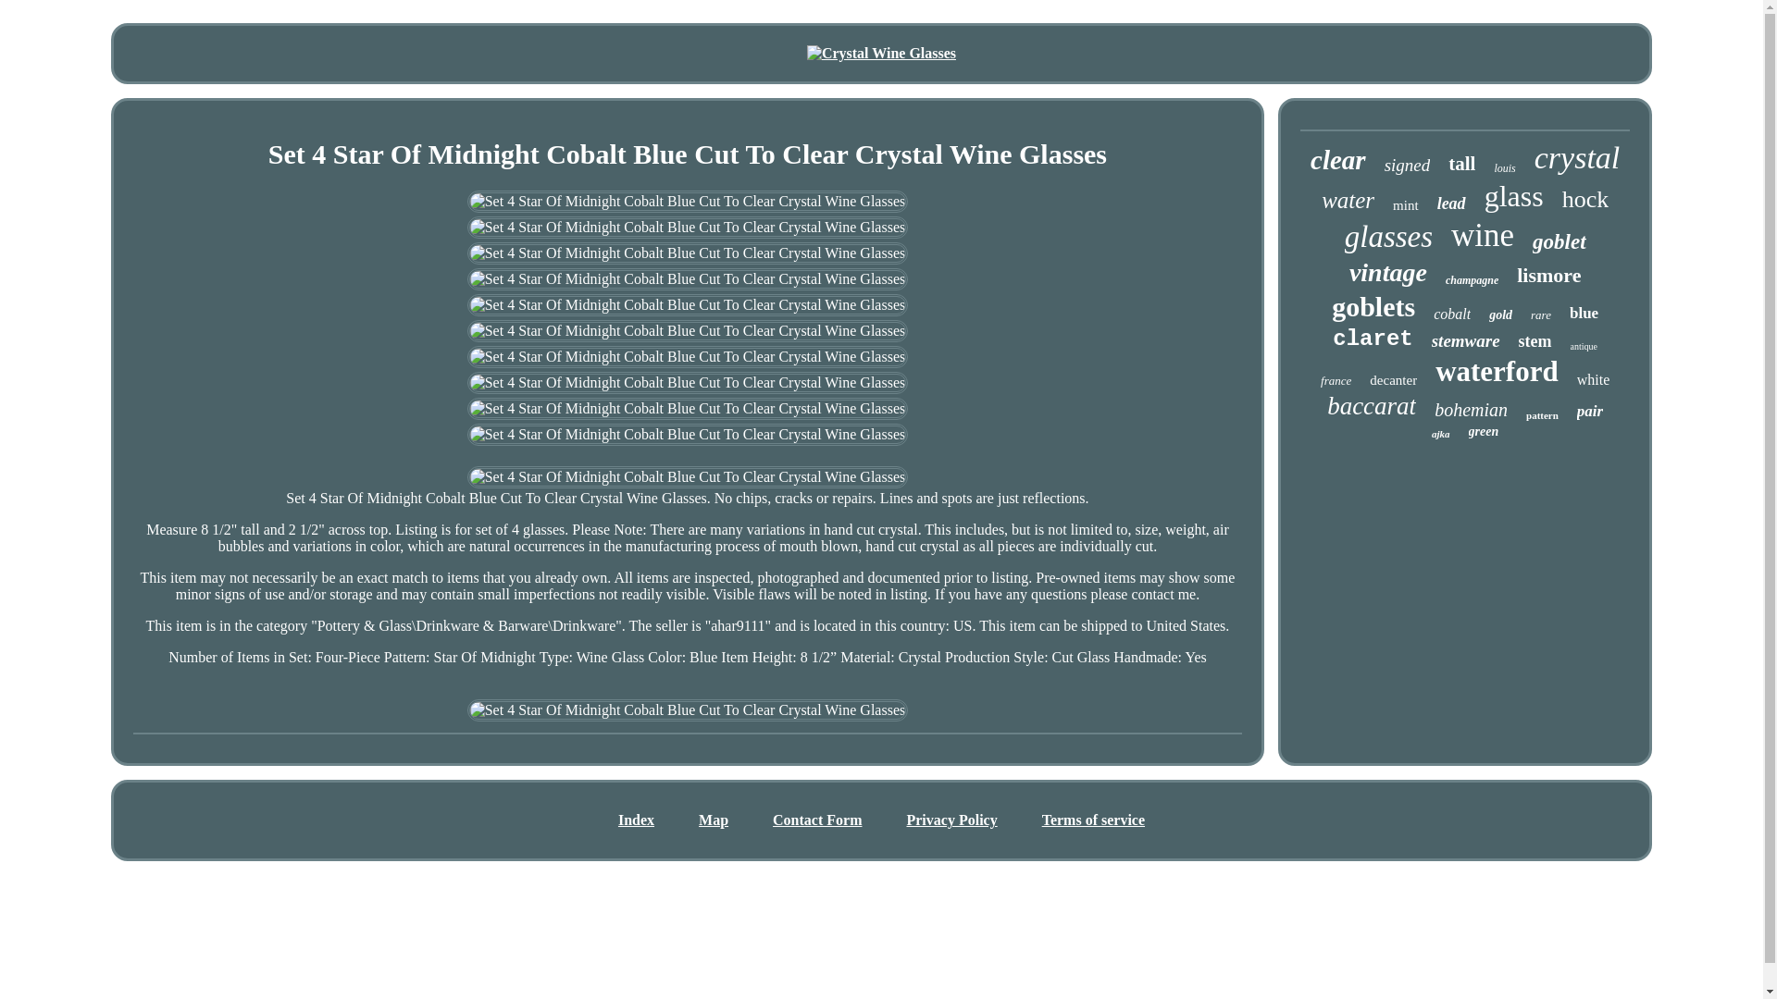 The height and width of the screenshot is (999, 1777). Describe the element at coordinates (1497, 372) in the screenshot. I see `waterford` at that location.